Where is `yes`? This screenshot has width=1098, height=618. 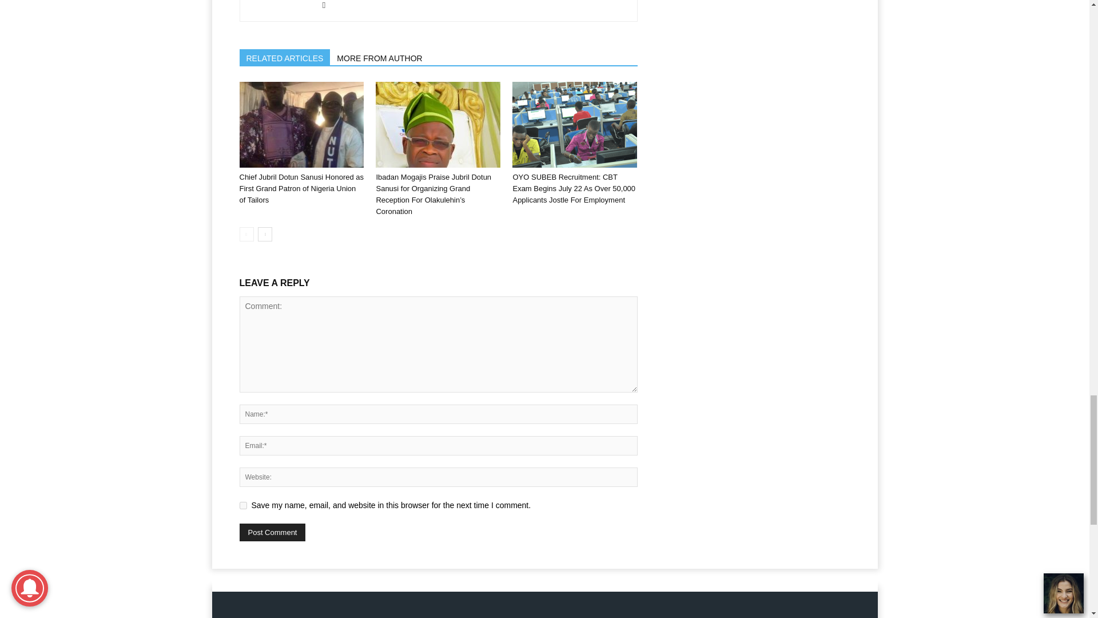 yes is located at coordinates (242, 505).